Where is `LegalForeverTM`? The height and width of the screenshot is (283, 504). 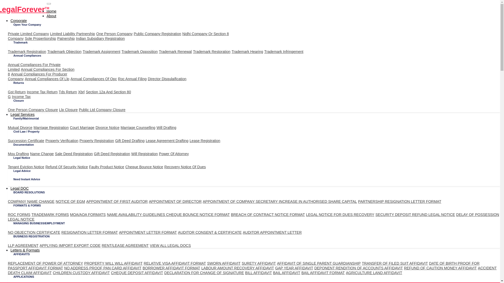 LegalForeverTM is located at coordinates (139, 52).